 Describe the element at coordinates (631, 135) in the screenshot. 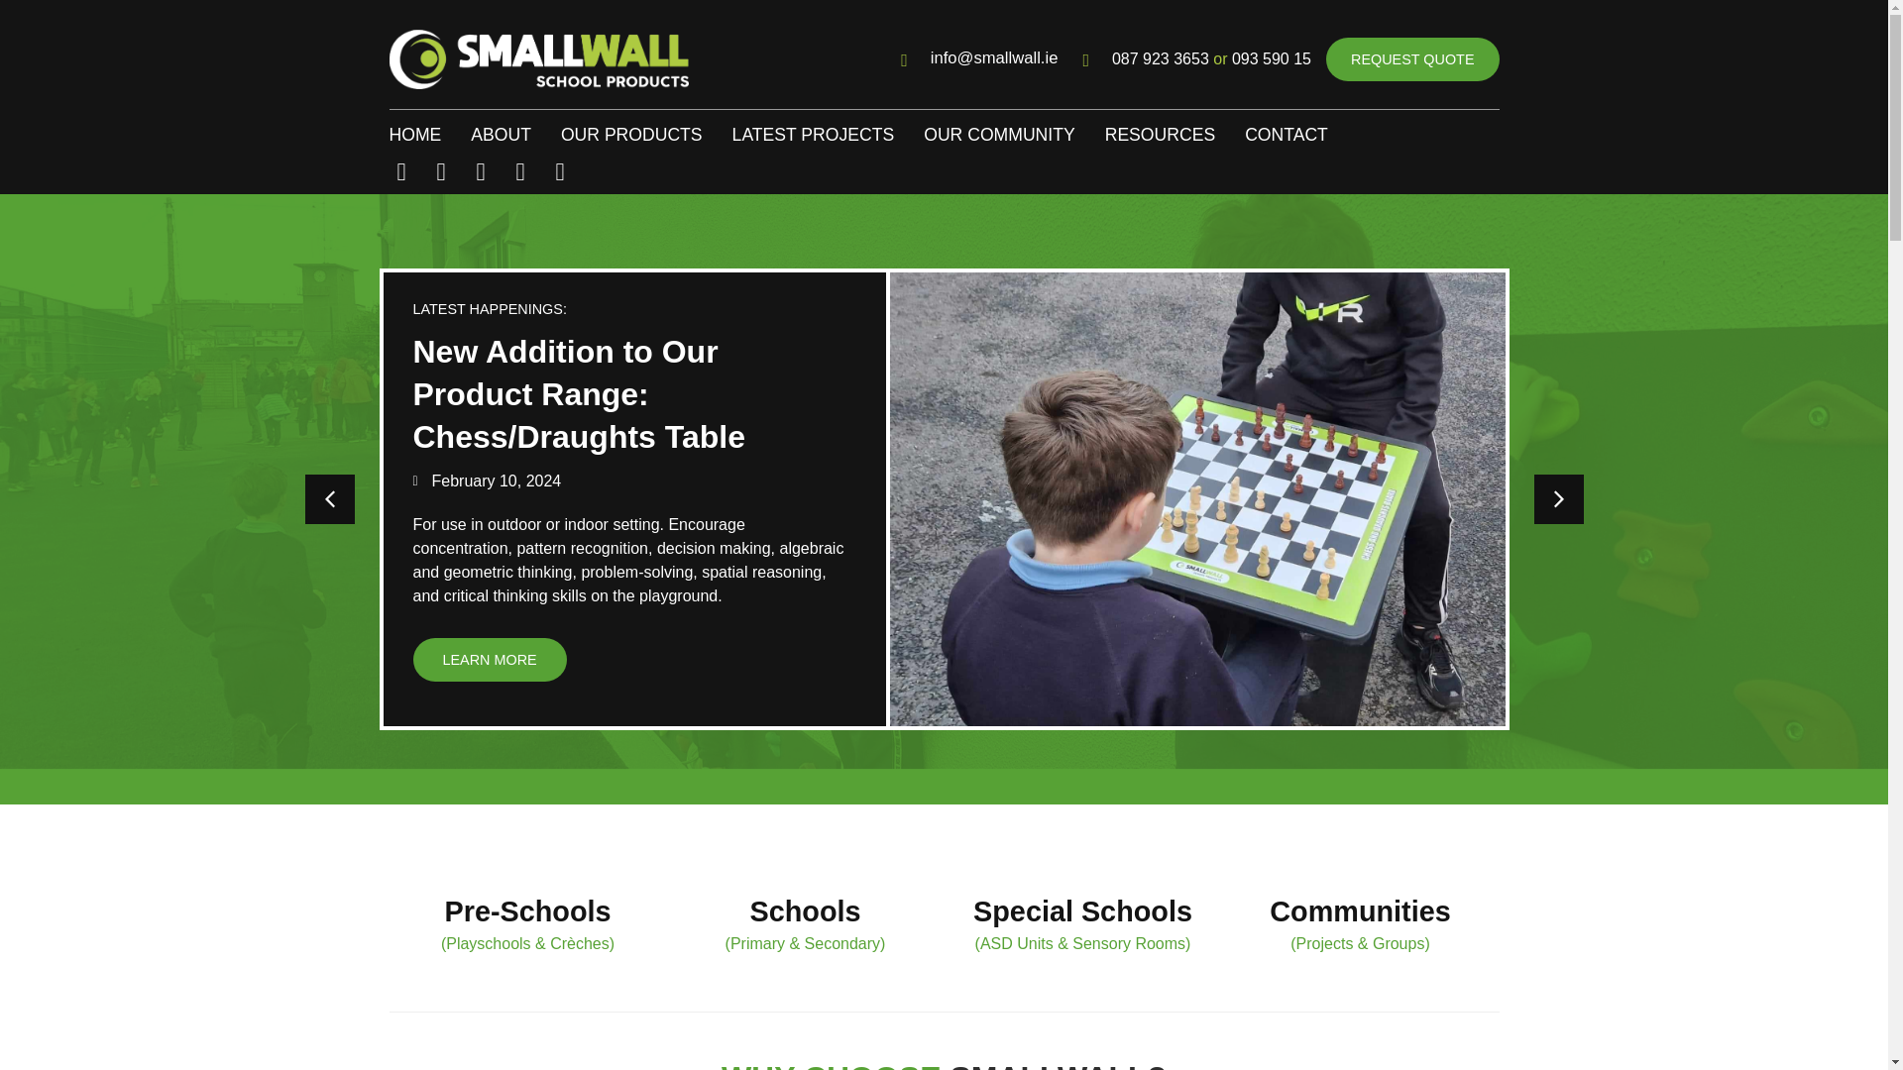

I see `OUR PRODUCTS` at that location.